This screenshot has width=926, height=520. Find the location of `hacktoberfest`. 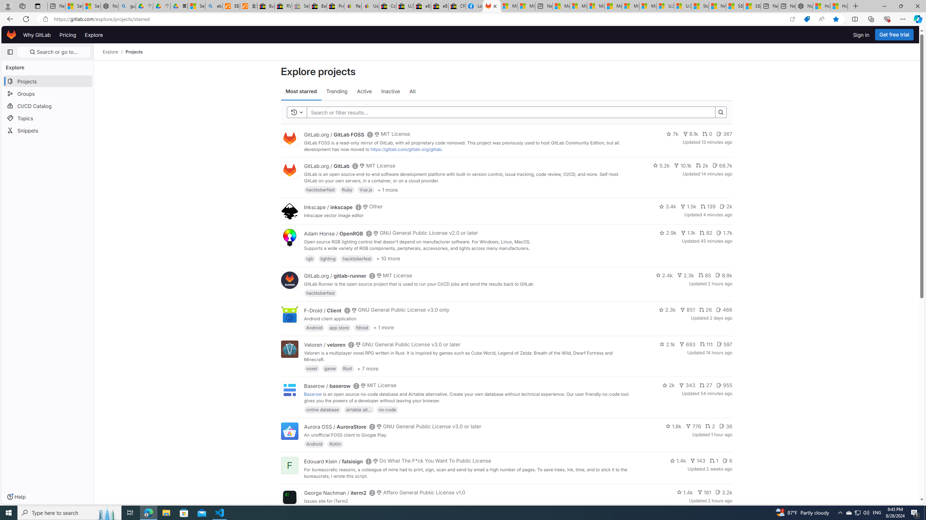

hacktoberfest is located at coordinates (320, 293).